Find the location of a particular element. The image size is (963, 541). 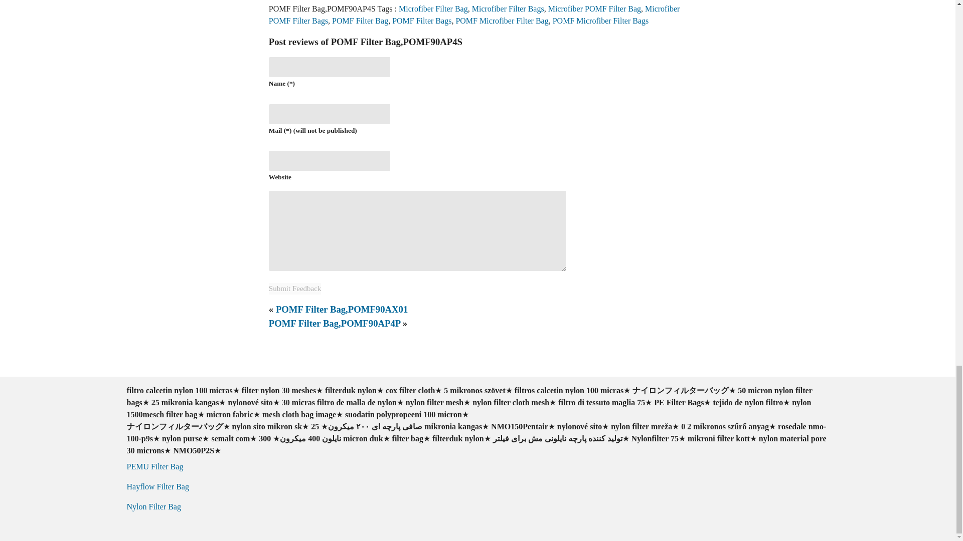

POMF Filter Bag is located at coordinates (360, 21).